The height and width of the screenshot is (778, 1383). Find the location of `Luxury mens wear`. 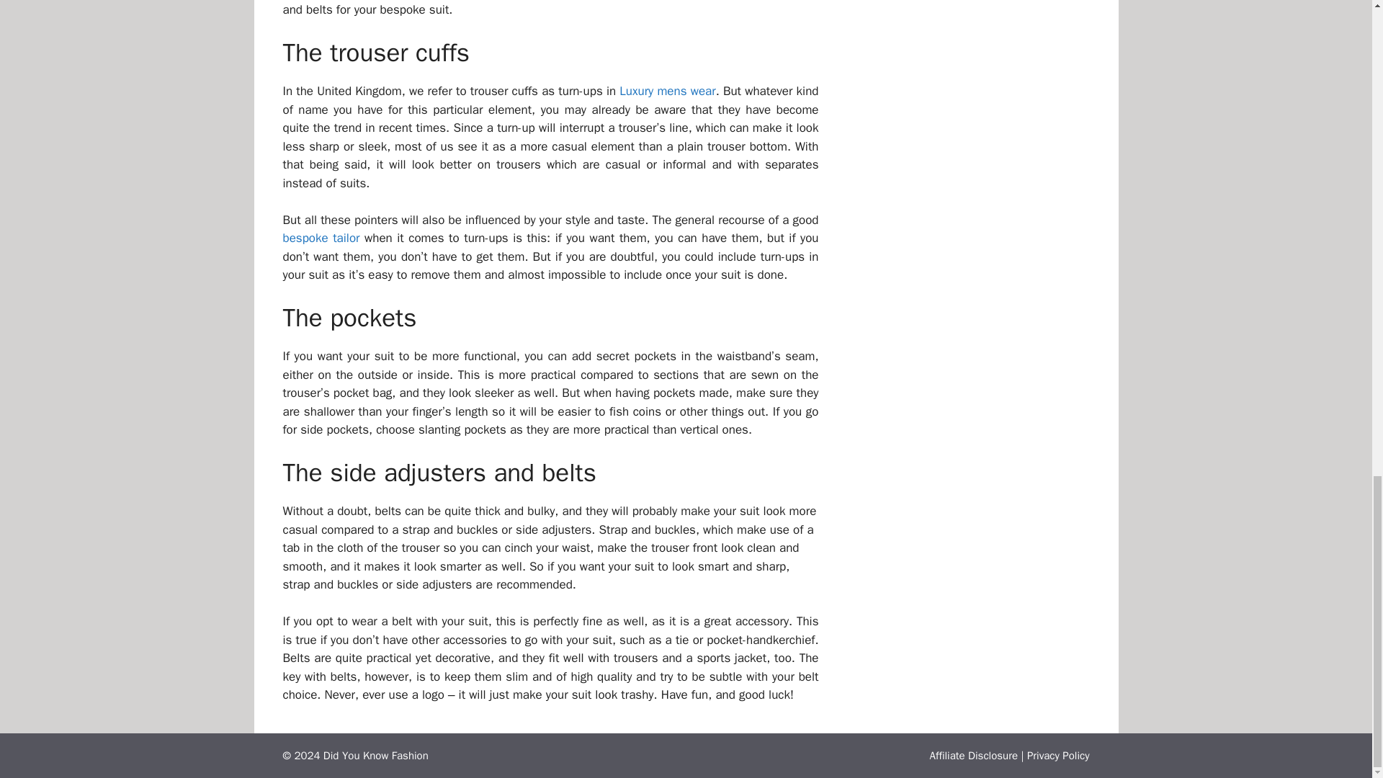

Luxury mens wear is located at coordinates (667, 91).